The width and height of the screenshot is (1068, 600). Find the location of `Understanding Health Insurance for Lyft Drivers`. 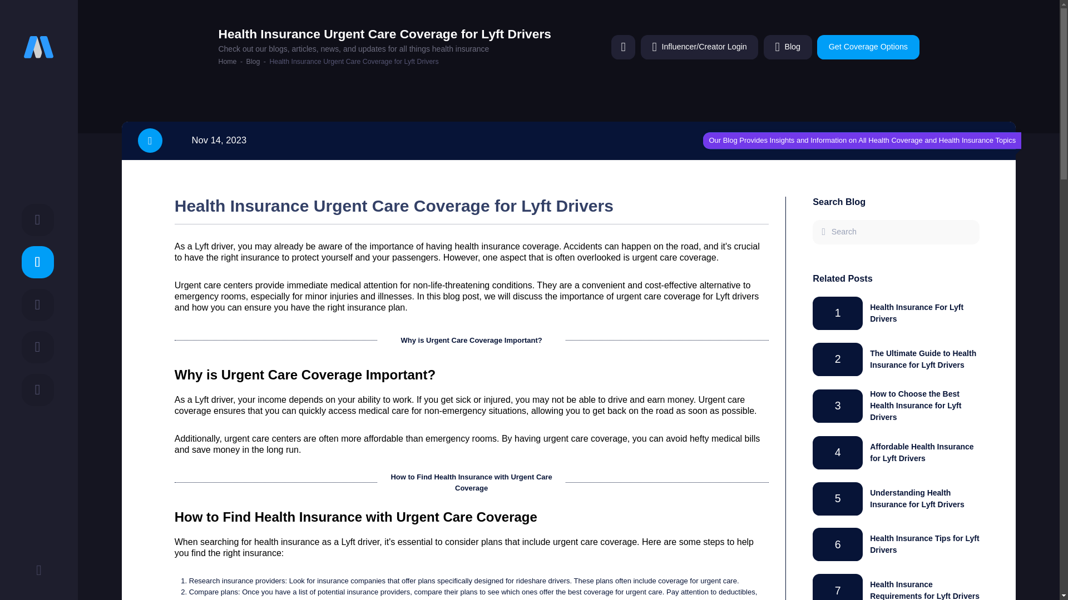

Understanding Health Insurance for Lyft Drivers is located at coordinates (917, 498).